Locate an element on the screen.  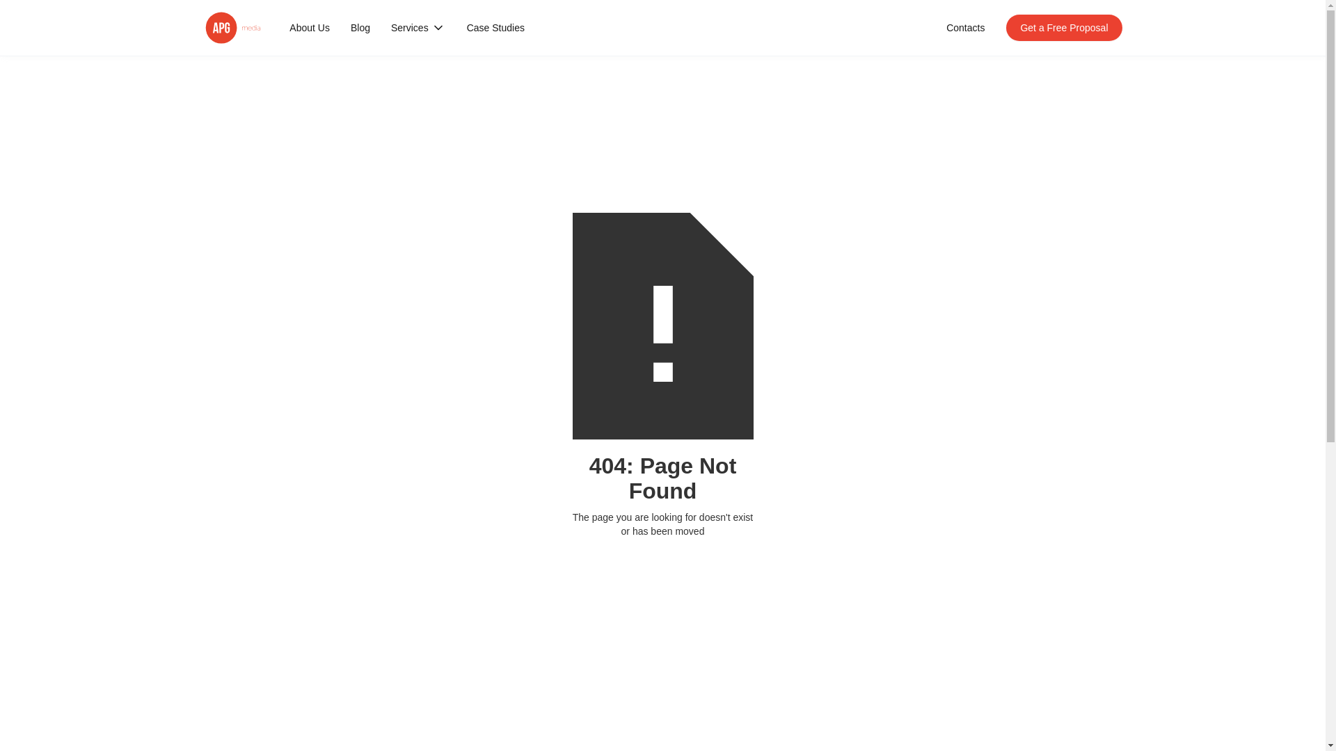
Case Studies is located at coordinates (495, 28).